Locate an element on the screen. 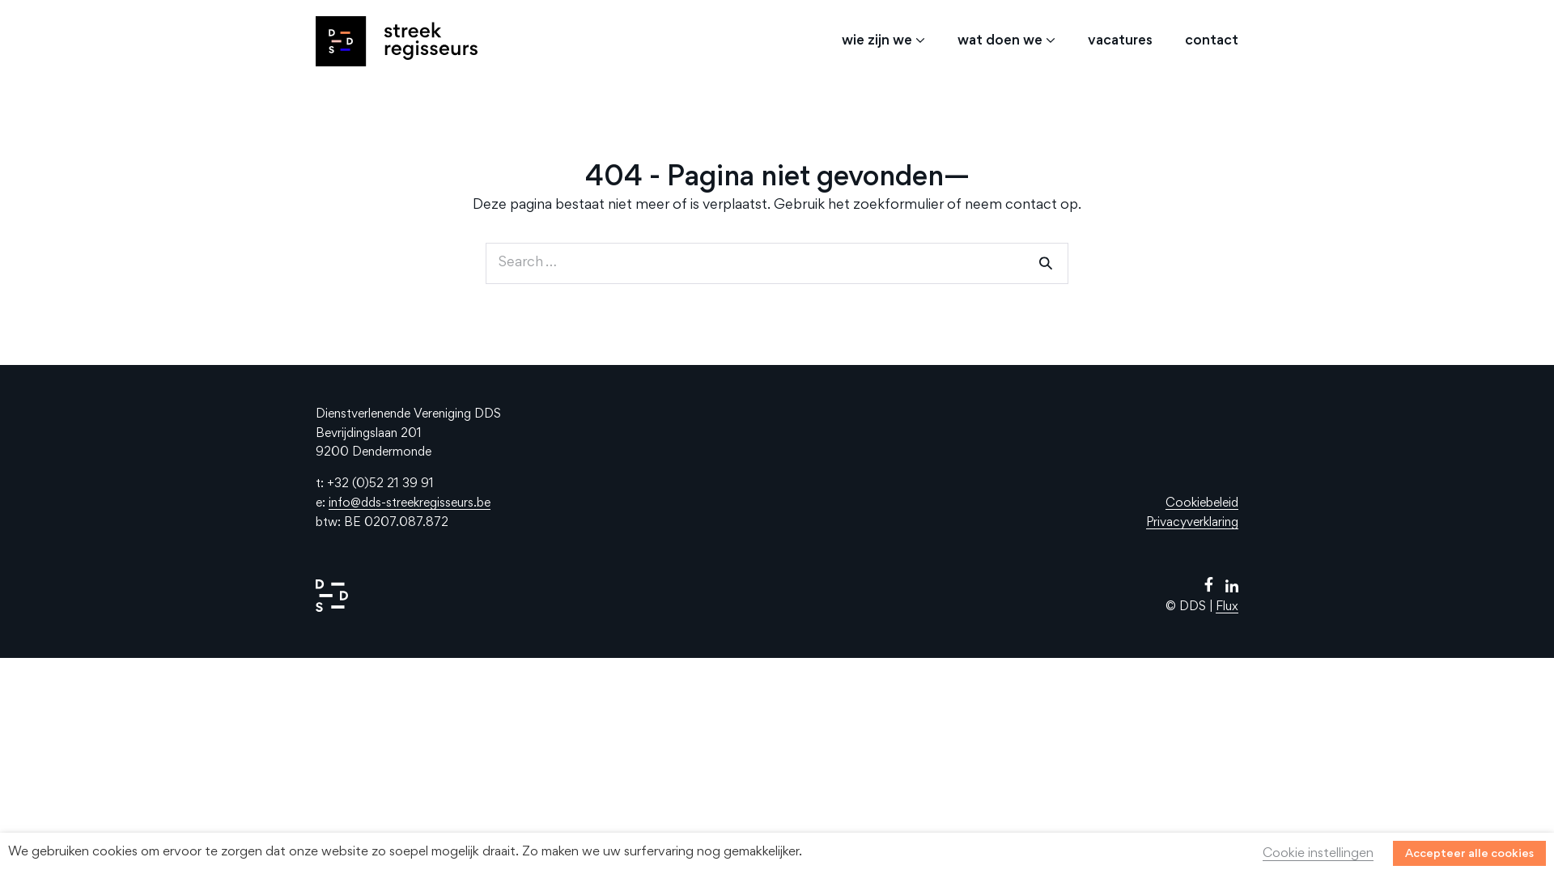 The height and width of the screenshot is (874, 1554). Linkedin is located at coordinates (1232, 589).